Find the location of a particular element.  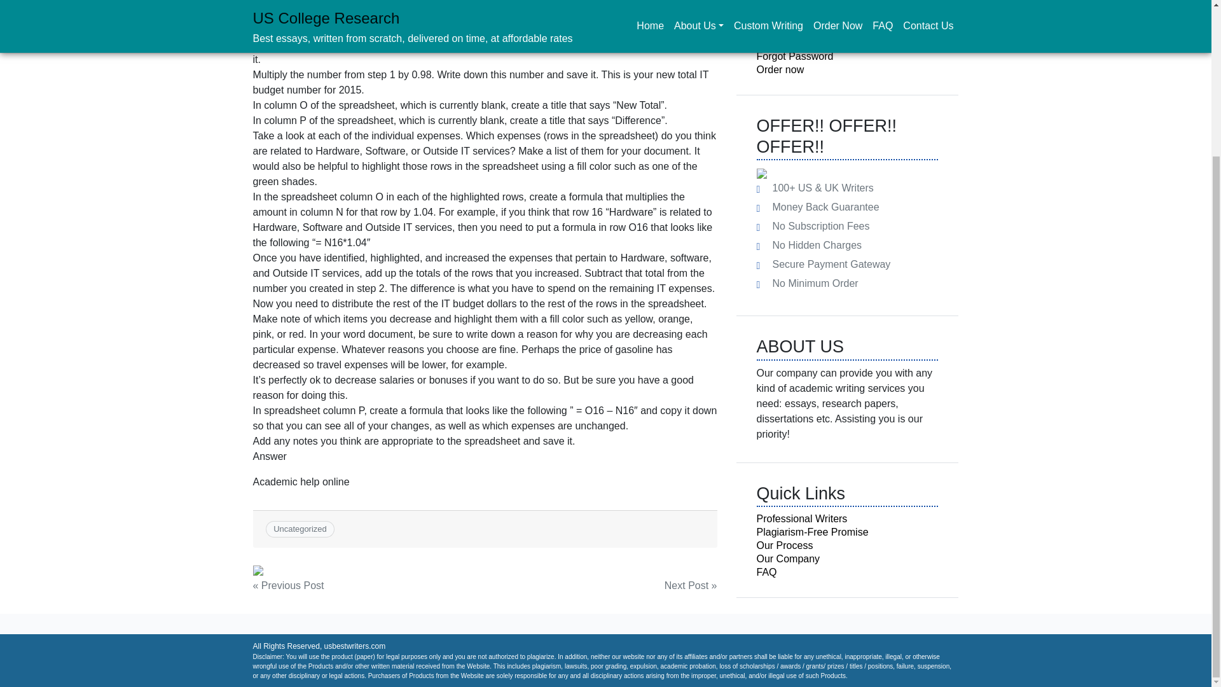

Professional Writers is located at coordinates (802, 518).